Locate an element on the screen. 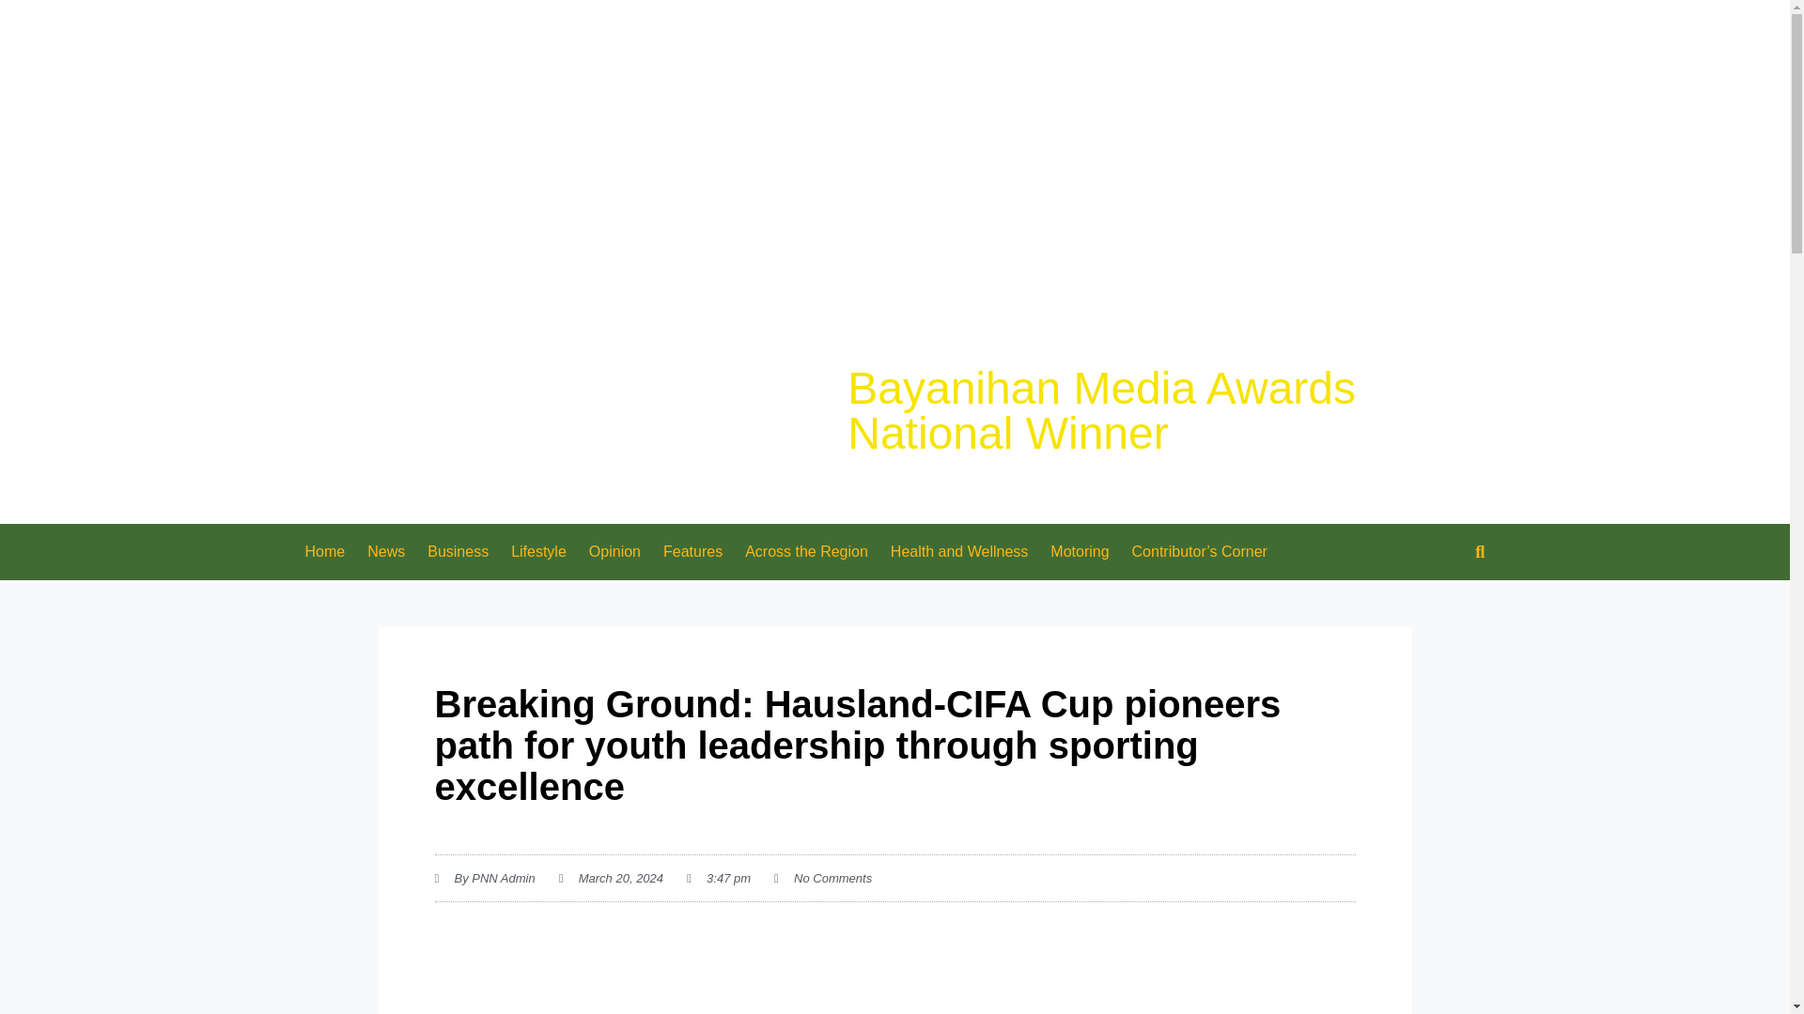 Image resolution: width=1804 pixels, height=1014 pixels. News is located at coordinates (385, 552).